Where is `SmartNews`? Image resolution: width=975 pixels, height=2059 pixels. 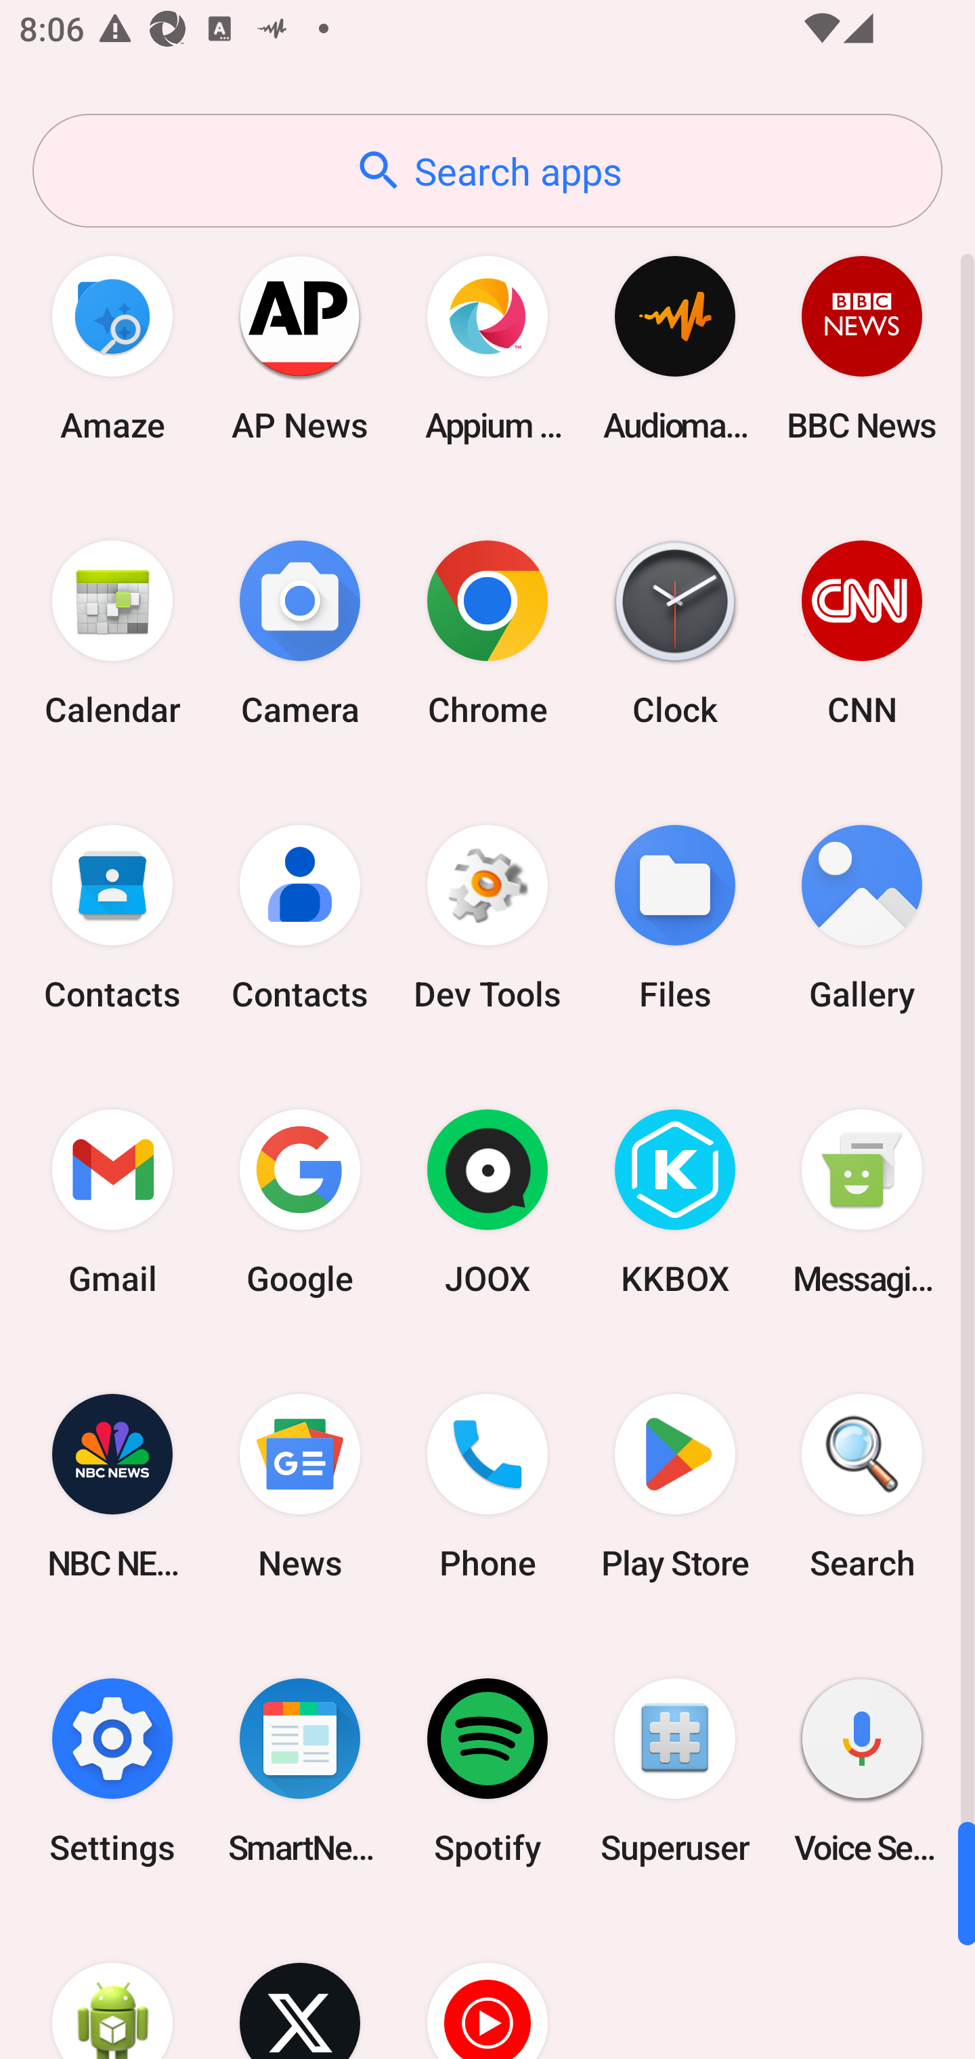
SmartNews is located at coordinates (300, 1770).